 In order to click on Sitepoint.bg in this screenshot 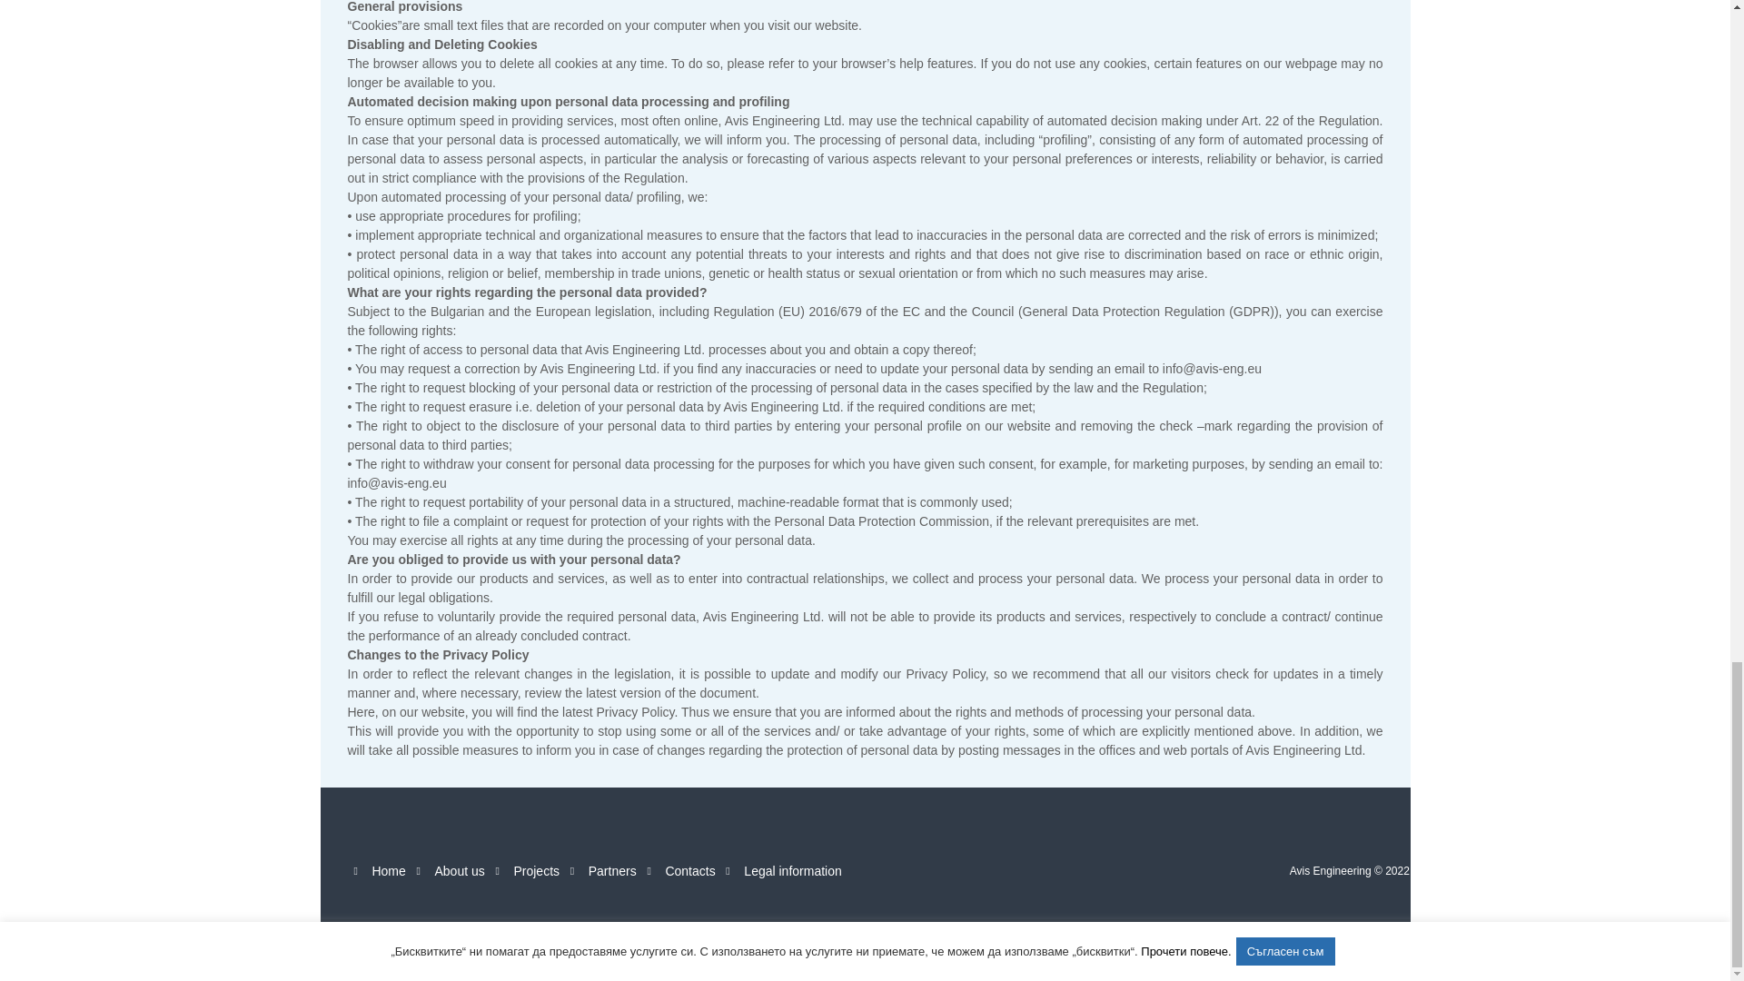, I will do `click(897, 935)`.